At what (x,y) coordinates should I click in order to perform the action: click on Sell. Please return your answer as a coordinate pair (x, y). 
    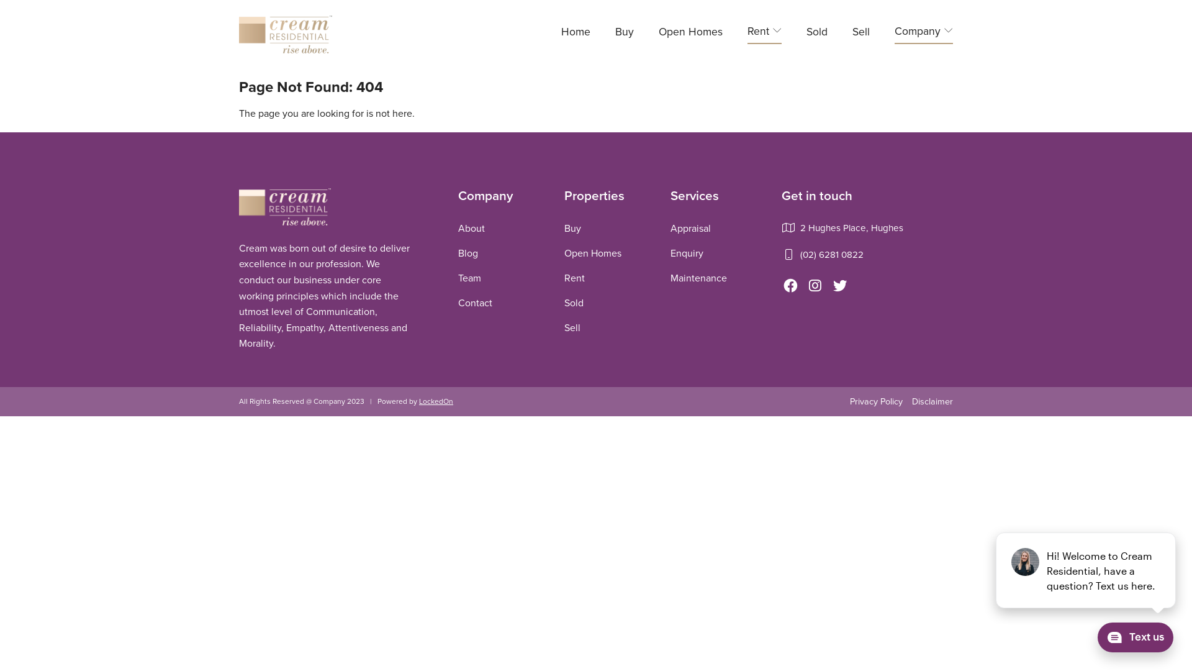
    Looking at the image, I should click on (861, 34).